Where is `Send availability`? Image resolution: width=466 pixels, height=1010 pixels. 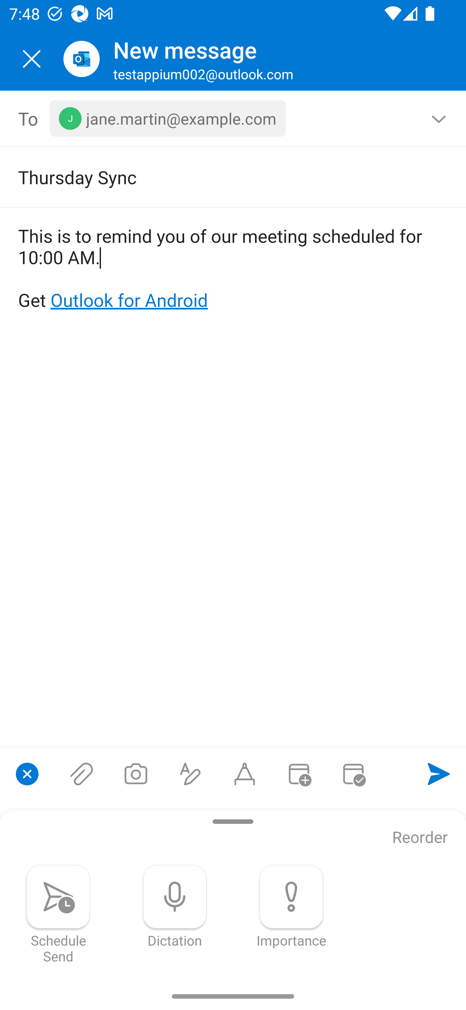
Send availability is located at coordinates (353, 774).